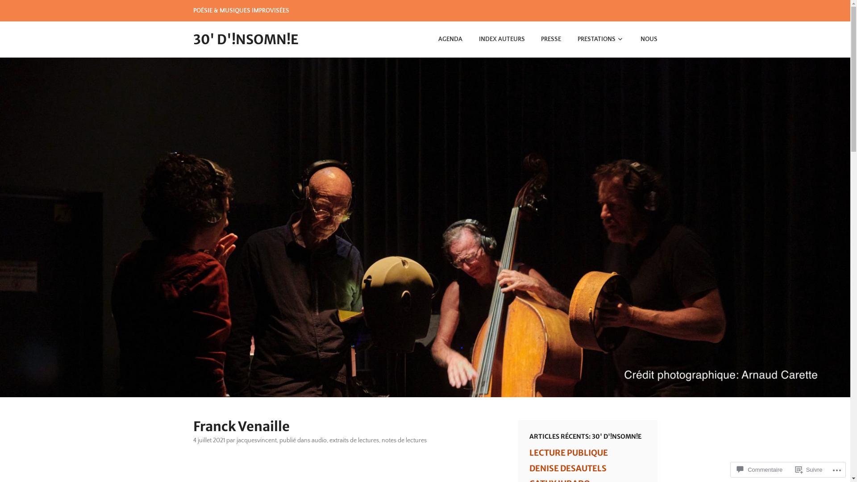 The width and height of the screenshot is (857, 482). I want to click on INDEX AUTEURS, so click(495, 40).